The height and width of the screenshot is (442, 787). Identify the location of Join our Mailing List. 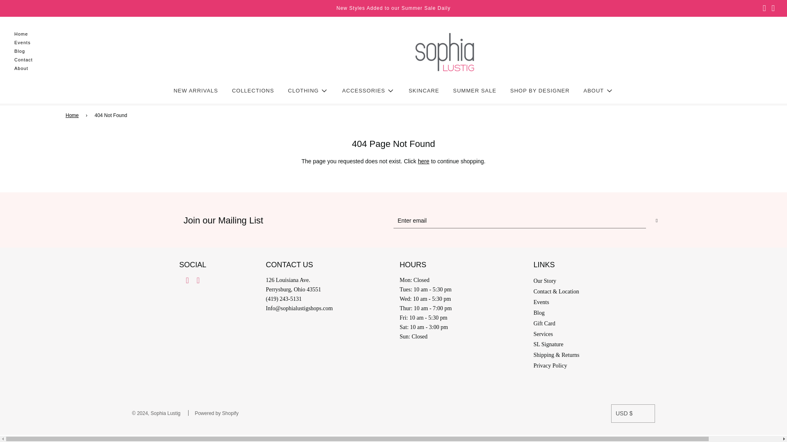
(393, 221).